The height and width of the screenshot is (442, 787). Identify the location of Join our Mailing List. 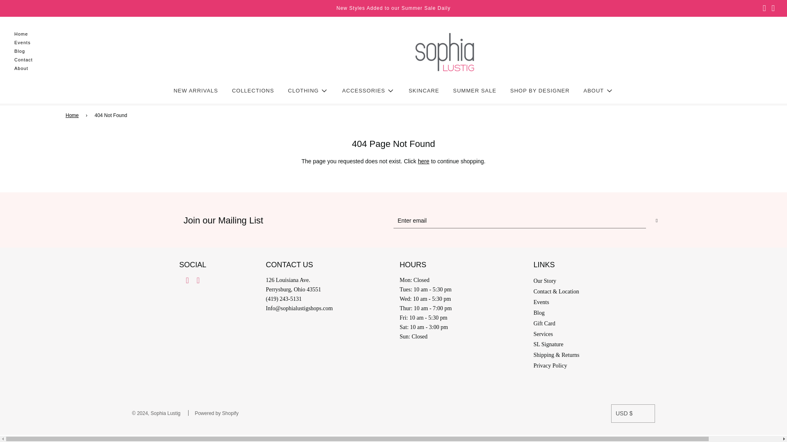
(393, 221).